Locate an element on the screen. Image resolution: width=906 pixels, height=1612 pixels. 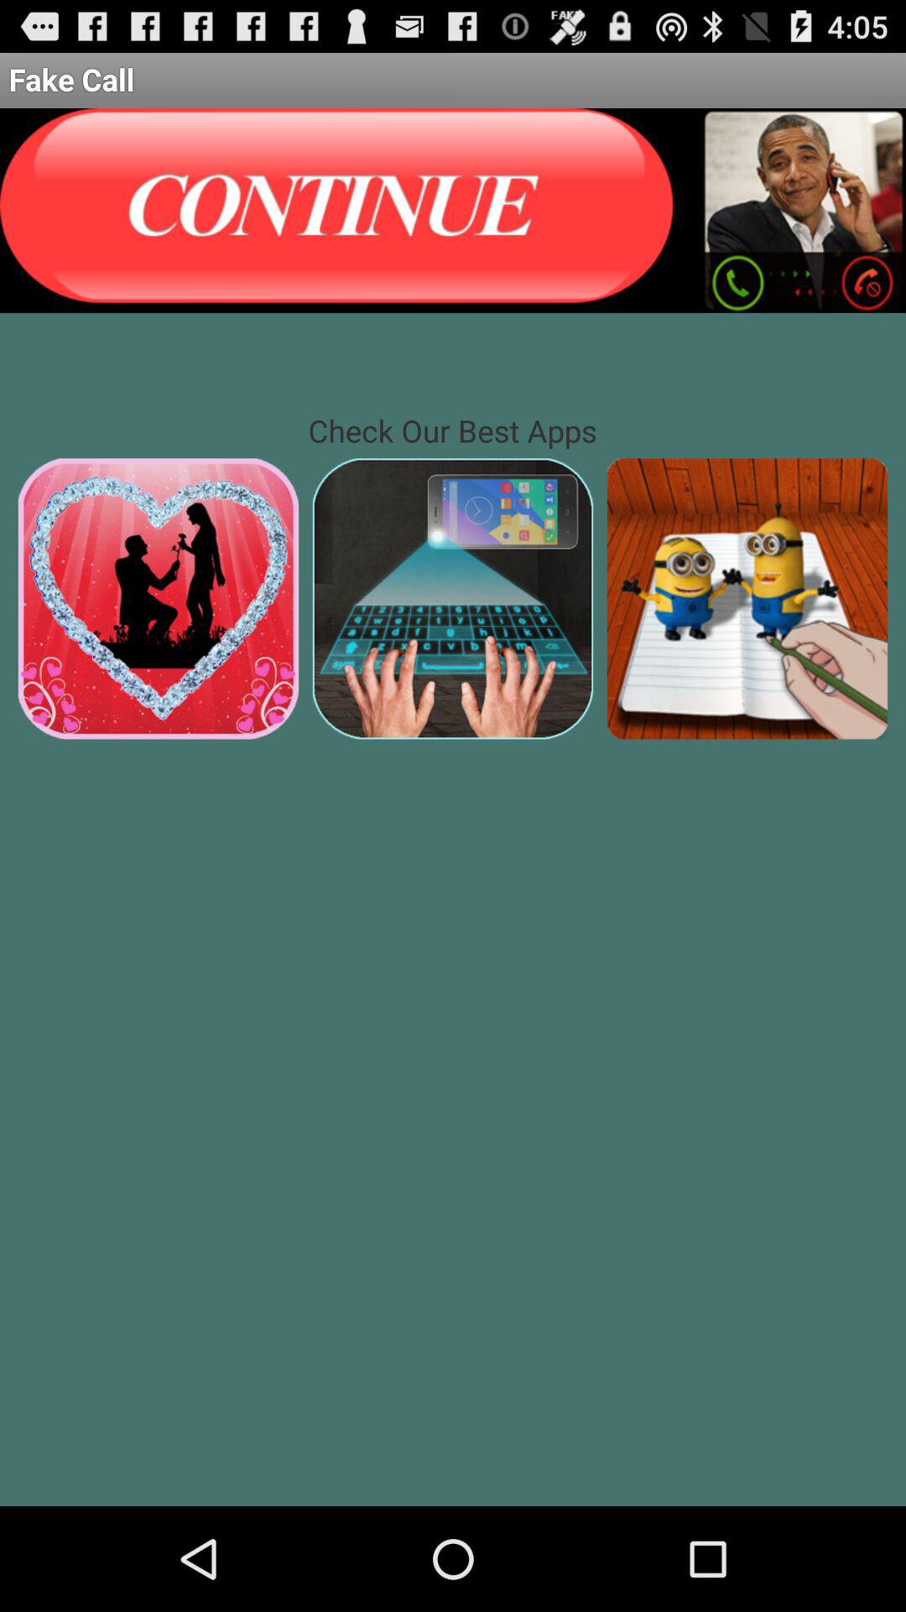
option is located at coordinates (340, 210).